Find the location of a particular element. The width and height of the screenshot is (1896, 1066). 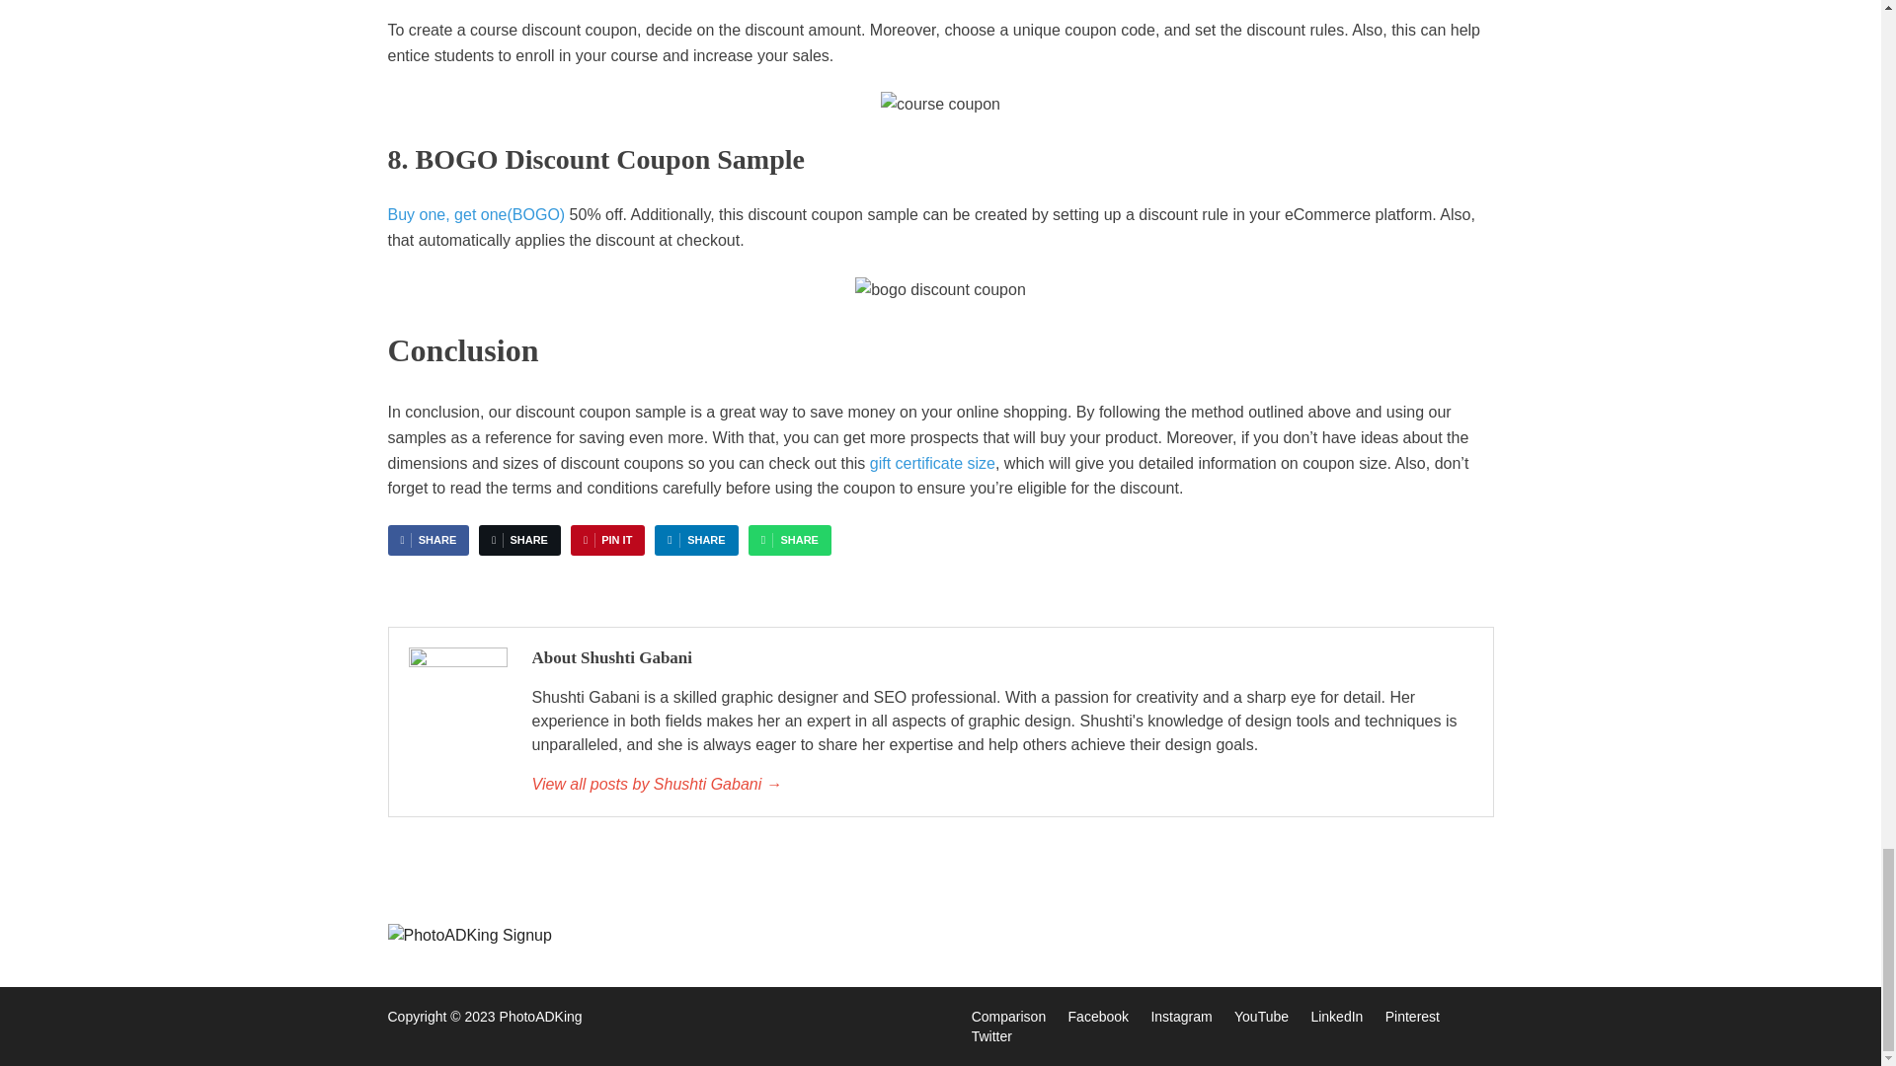

Instagram is located at coordinates (1181, 1017).